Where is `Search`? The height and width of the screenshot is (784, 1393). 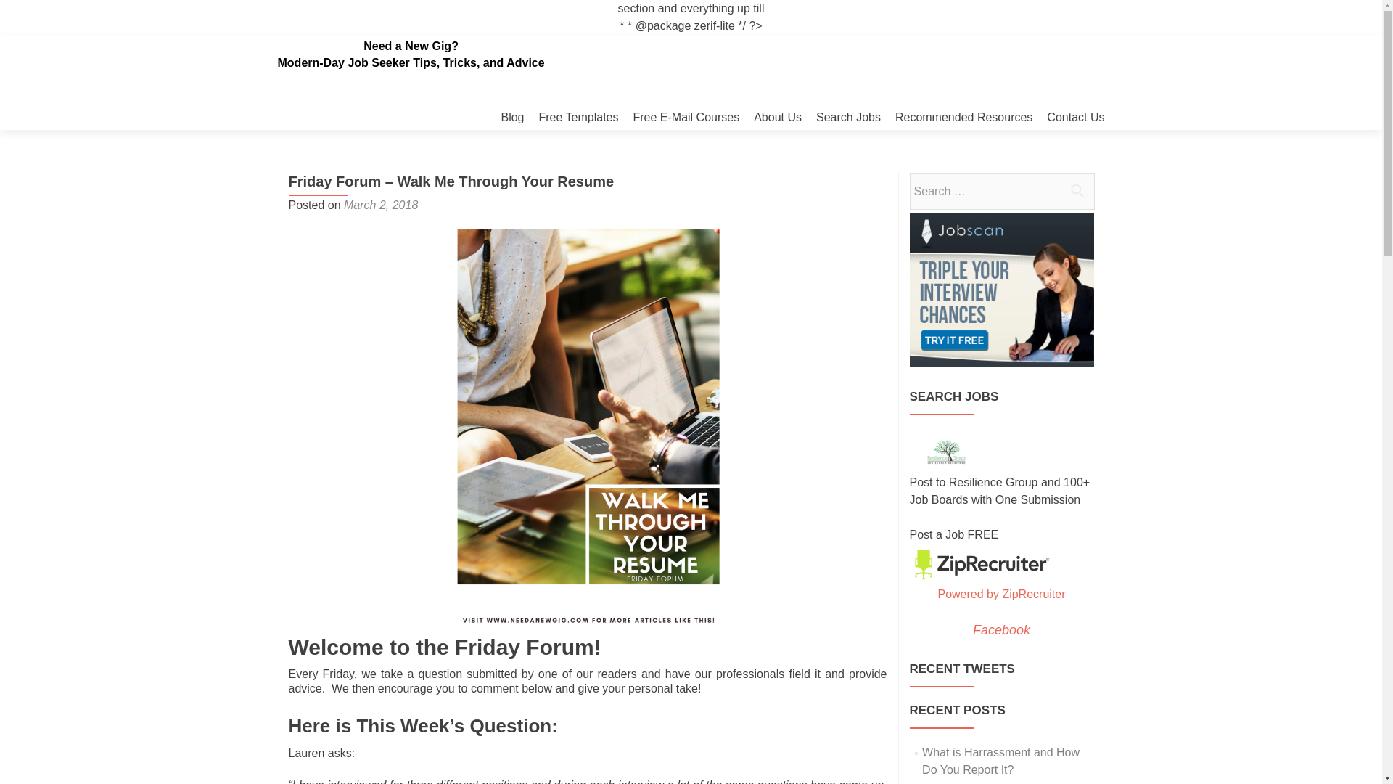
Search is located at coordinates (1077, 190).